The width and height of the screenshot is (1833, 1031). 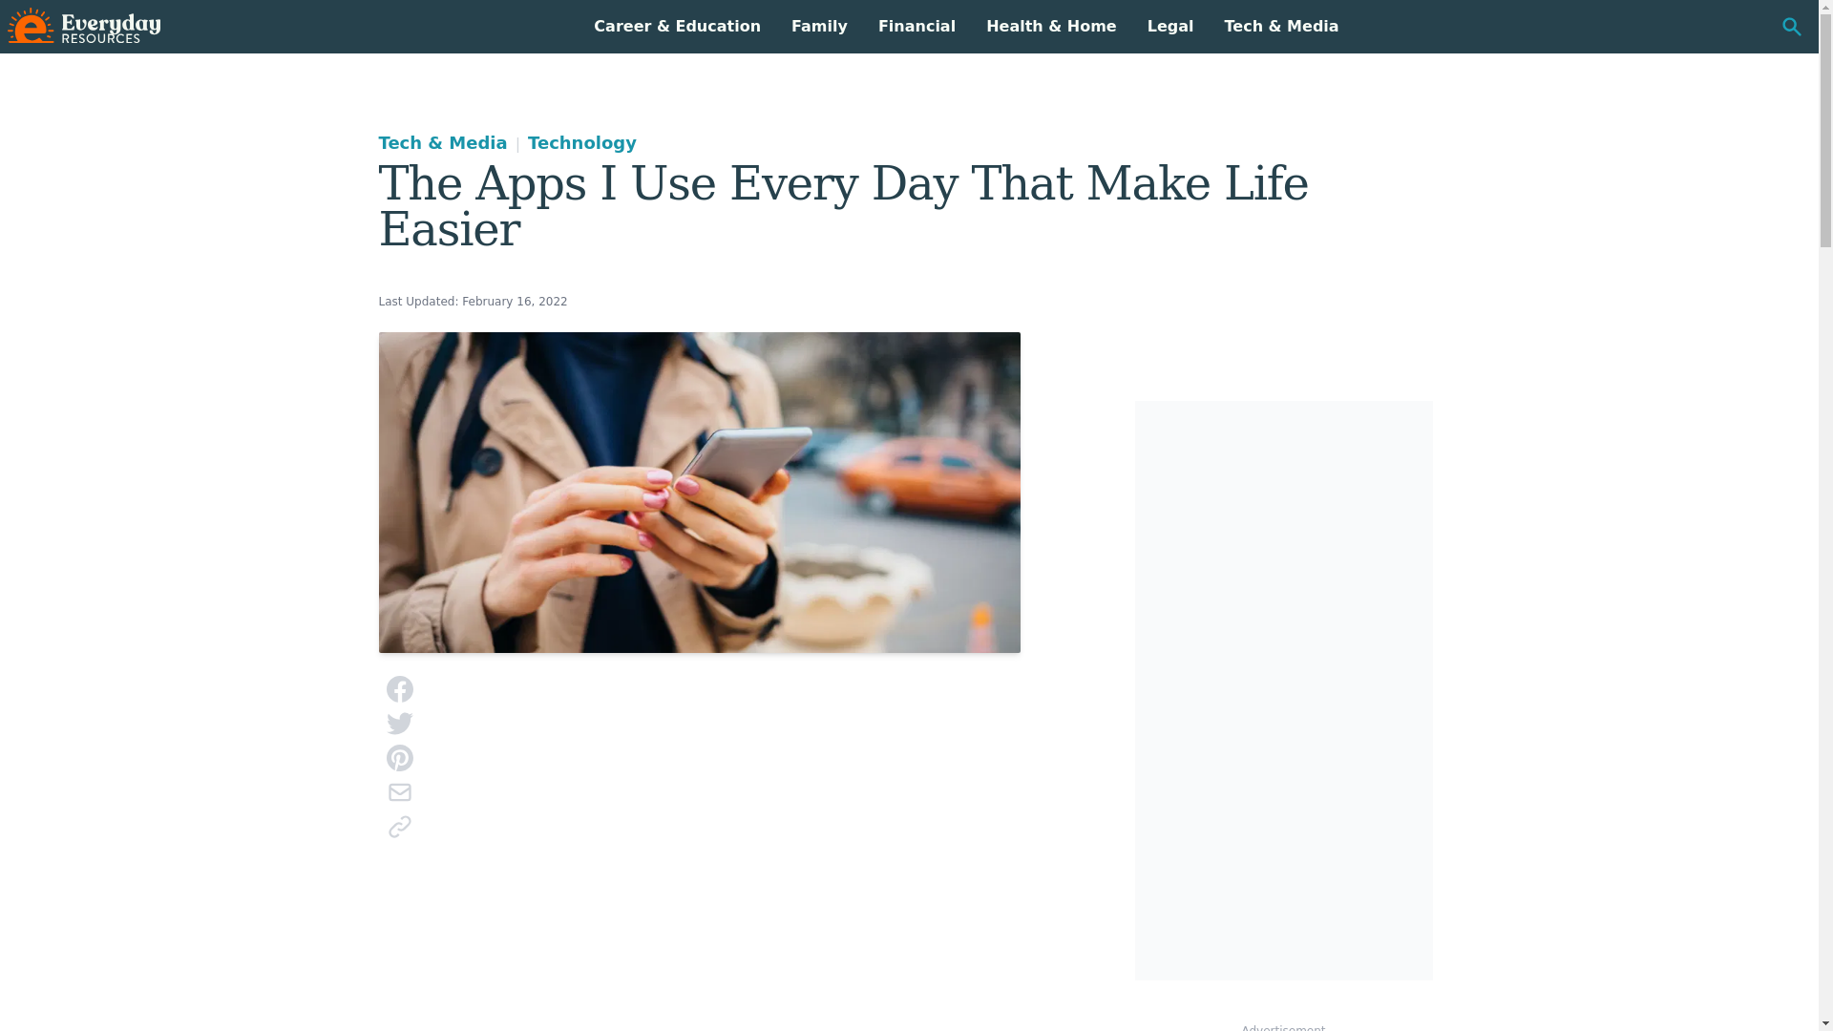 I want to click on Legal, so click(x=1170, y=25).